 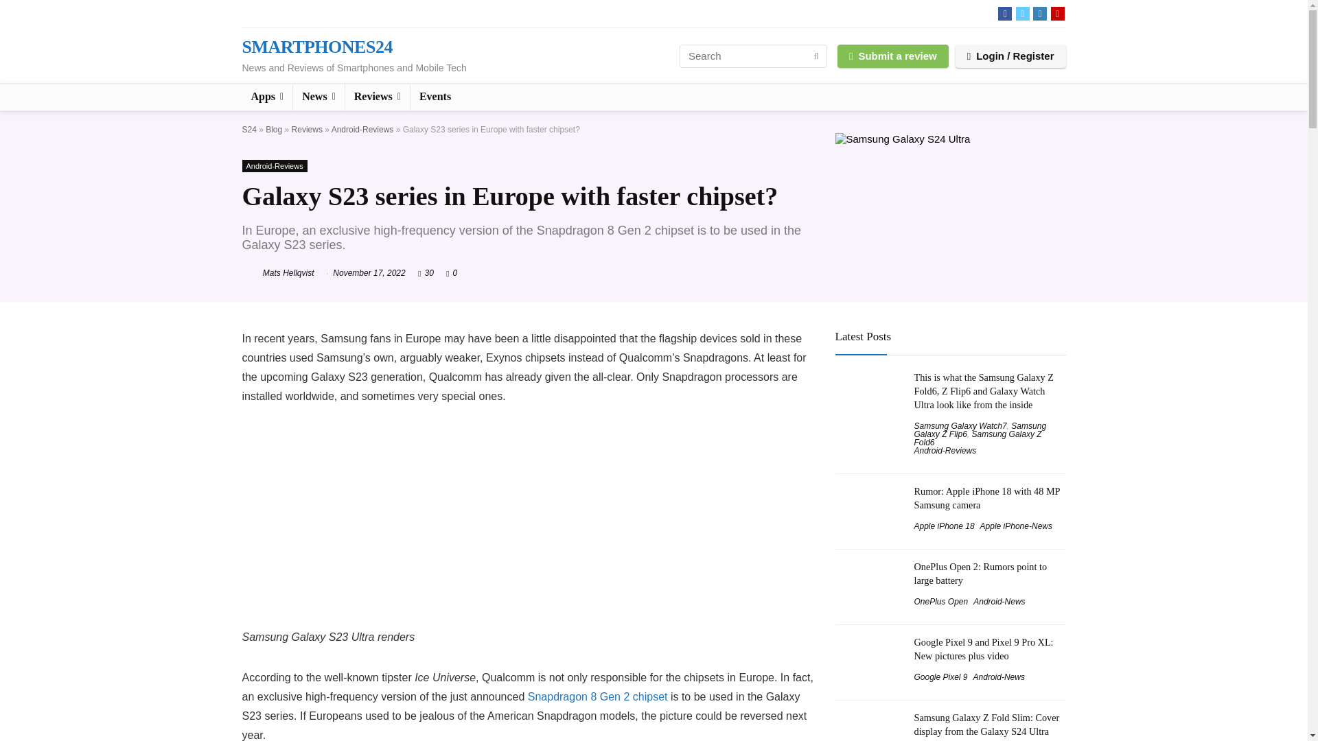 What do you see at coordinates (273, 129) in the screenshot?
I see `Blog` at bounding box center [273, 129].